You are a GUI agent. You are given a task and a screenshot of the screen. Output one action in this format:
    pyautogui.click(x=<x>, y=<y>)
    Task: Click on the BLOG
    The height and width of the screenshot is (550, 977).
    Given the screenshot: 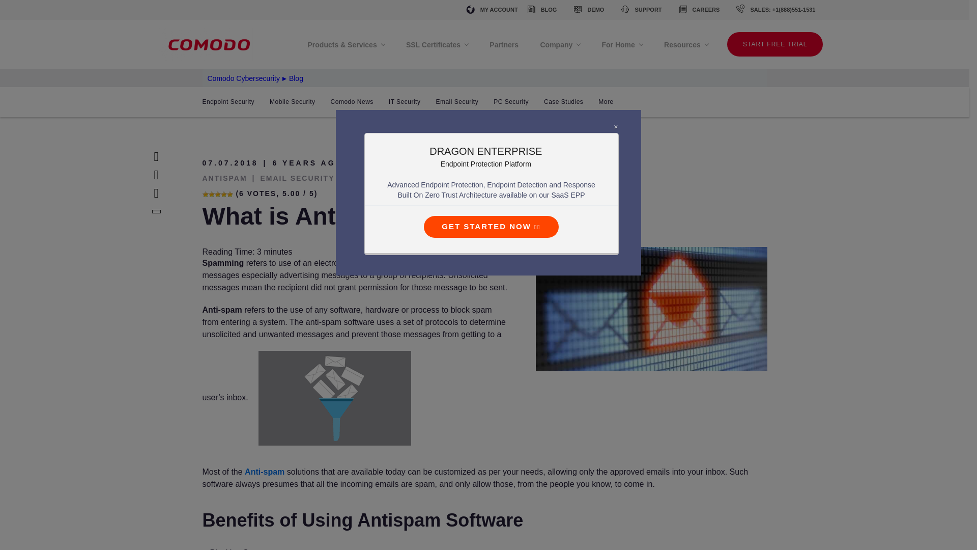 What is the action you would take?
    pyautogui.click(x=541, y=10)
    